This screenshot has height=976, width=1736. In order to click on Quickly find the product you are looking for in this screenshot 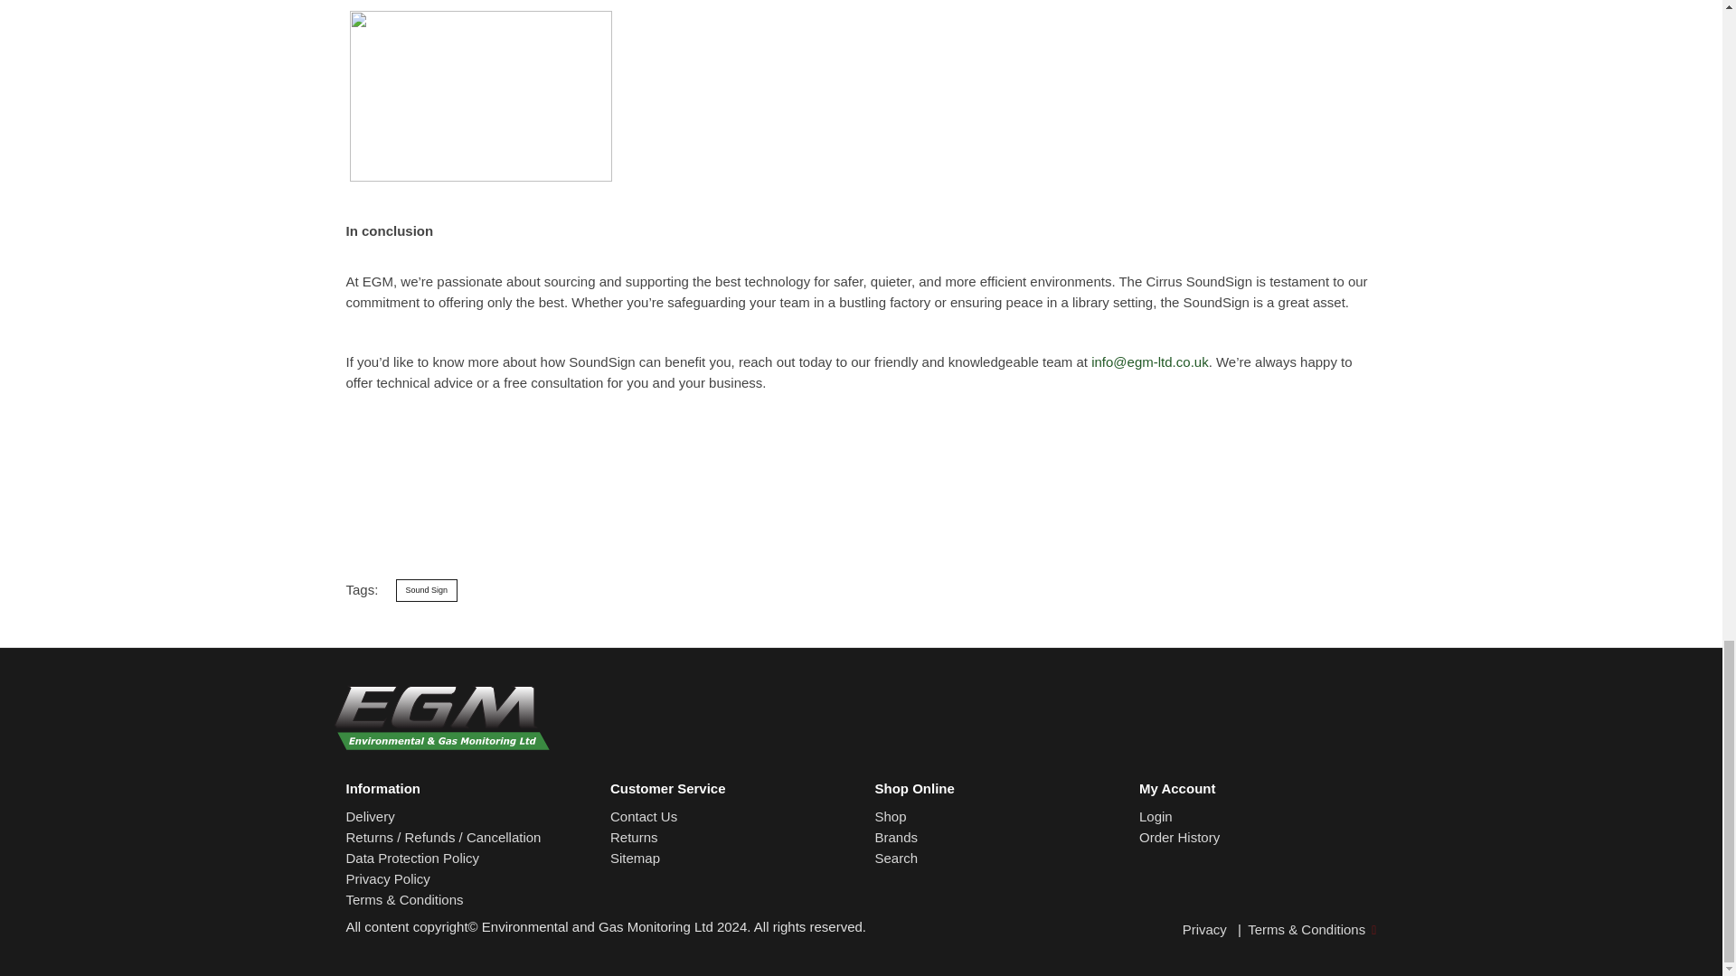, I will do `click(896, 857)`.